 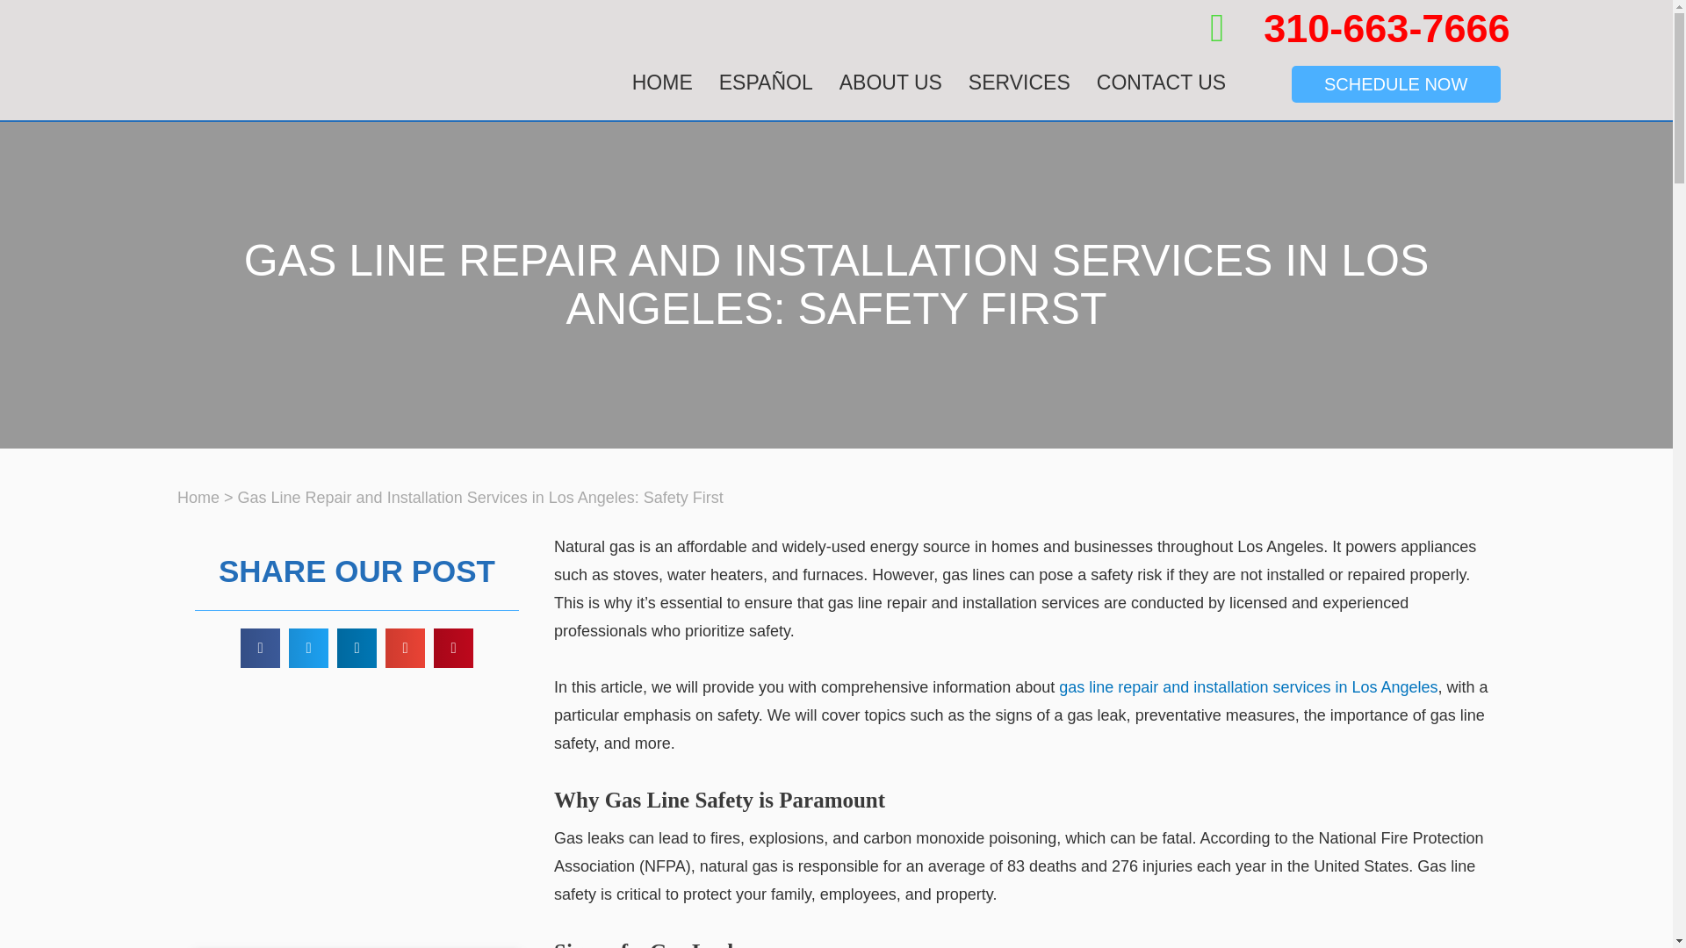 I want to click on HOME, so click(x=662, y=83).